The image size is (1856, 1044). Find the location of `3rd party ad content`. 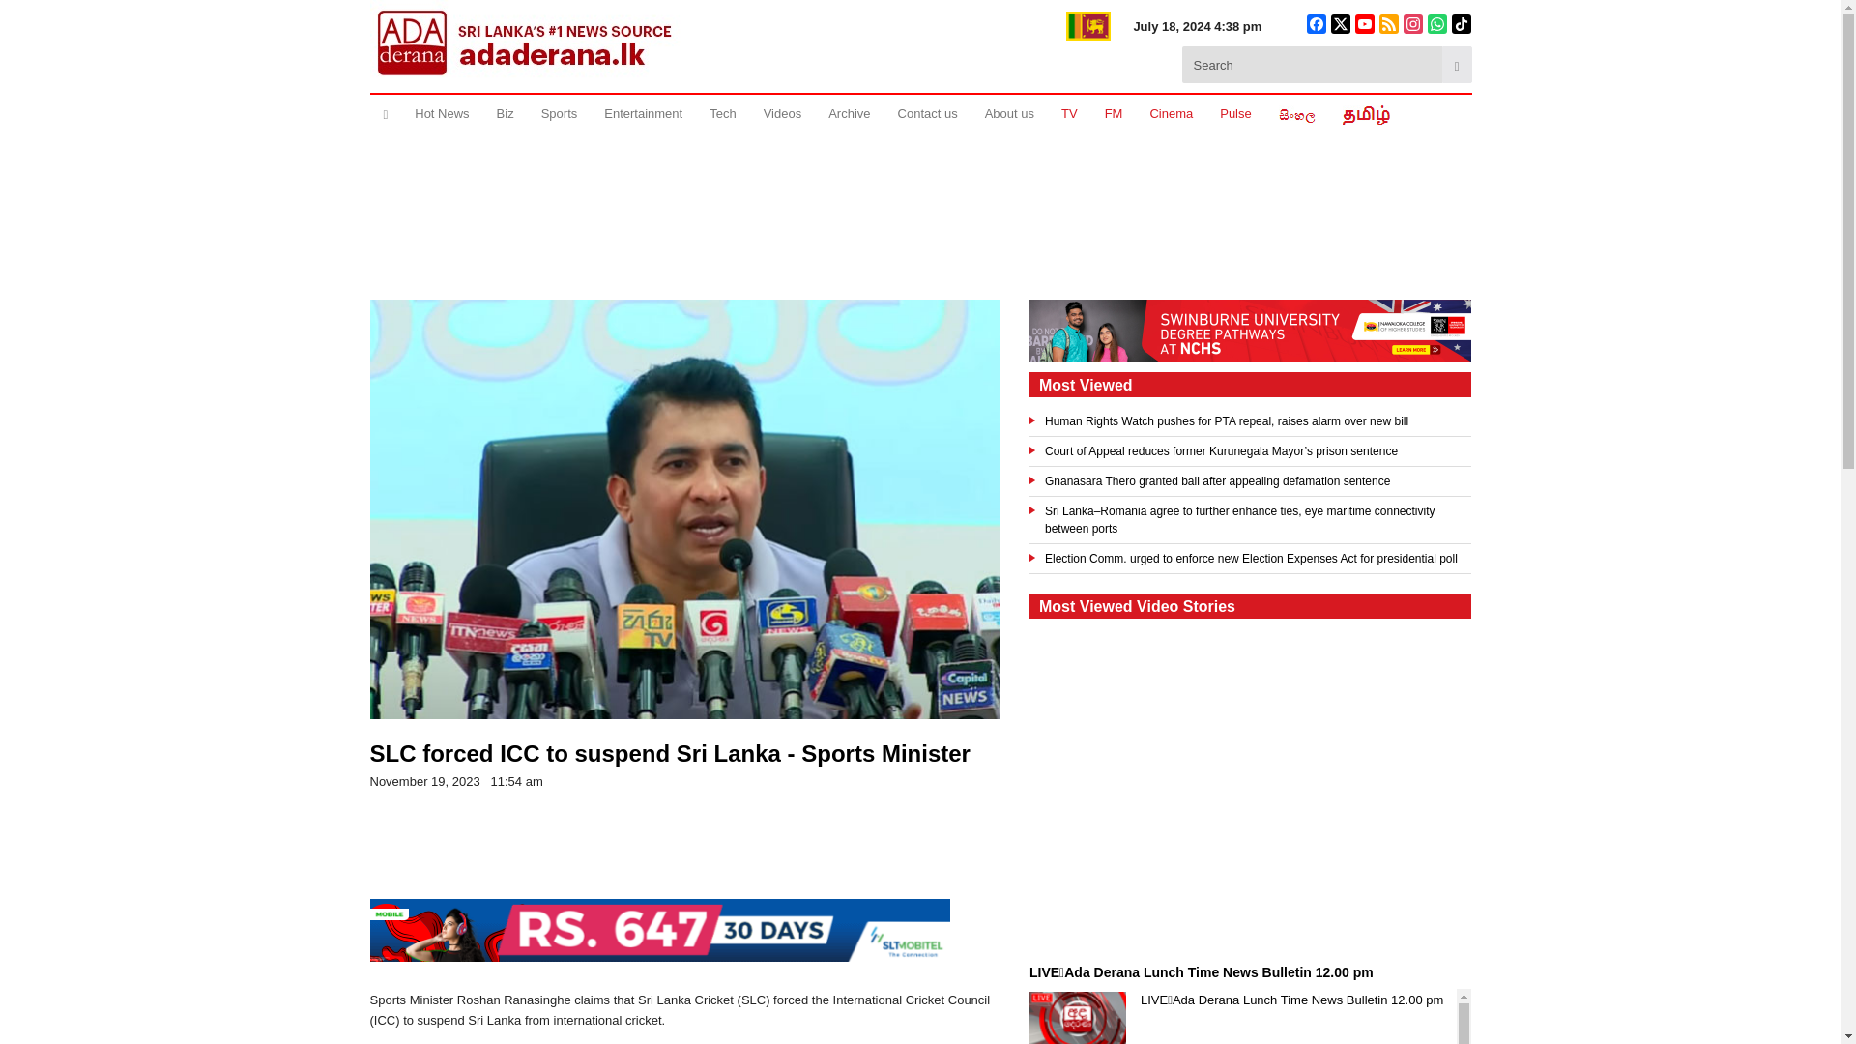

3rd party ad content is located at coordinates (637, 244).